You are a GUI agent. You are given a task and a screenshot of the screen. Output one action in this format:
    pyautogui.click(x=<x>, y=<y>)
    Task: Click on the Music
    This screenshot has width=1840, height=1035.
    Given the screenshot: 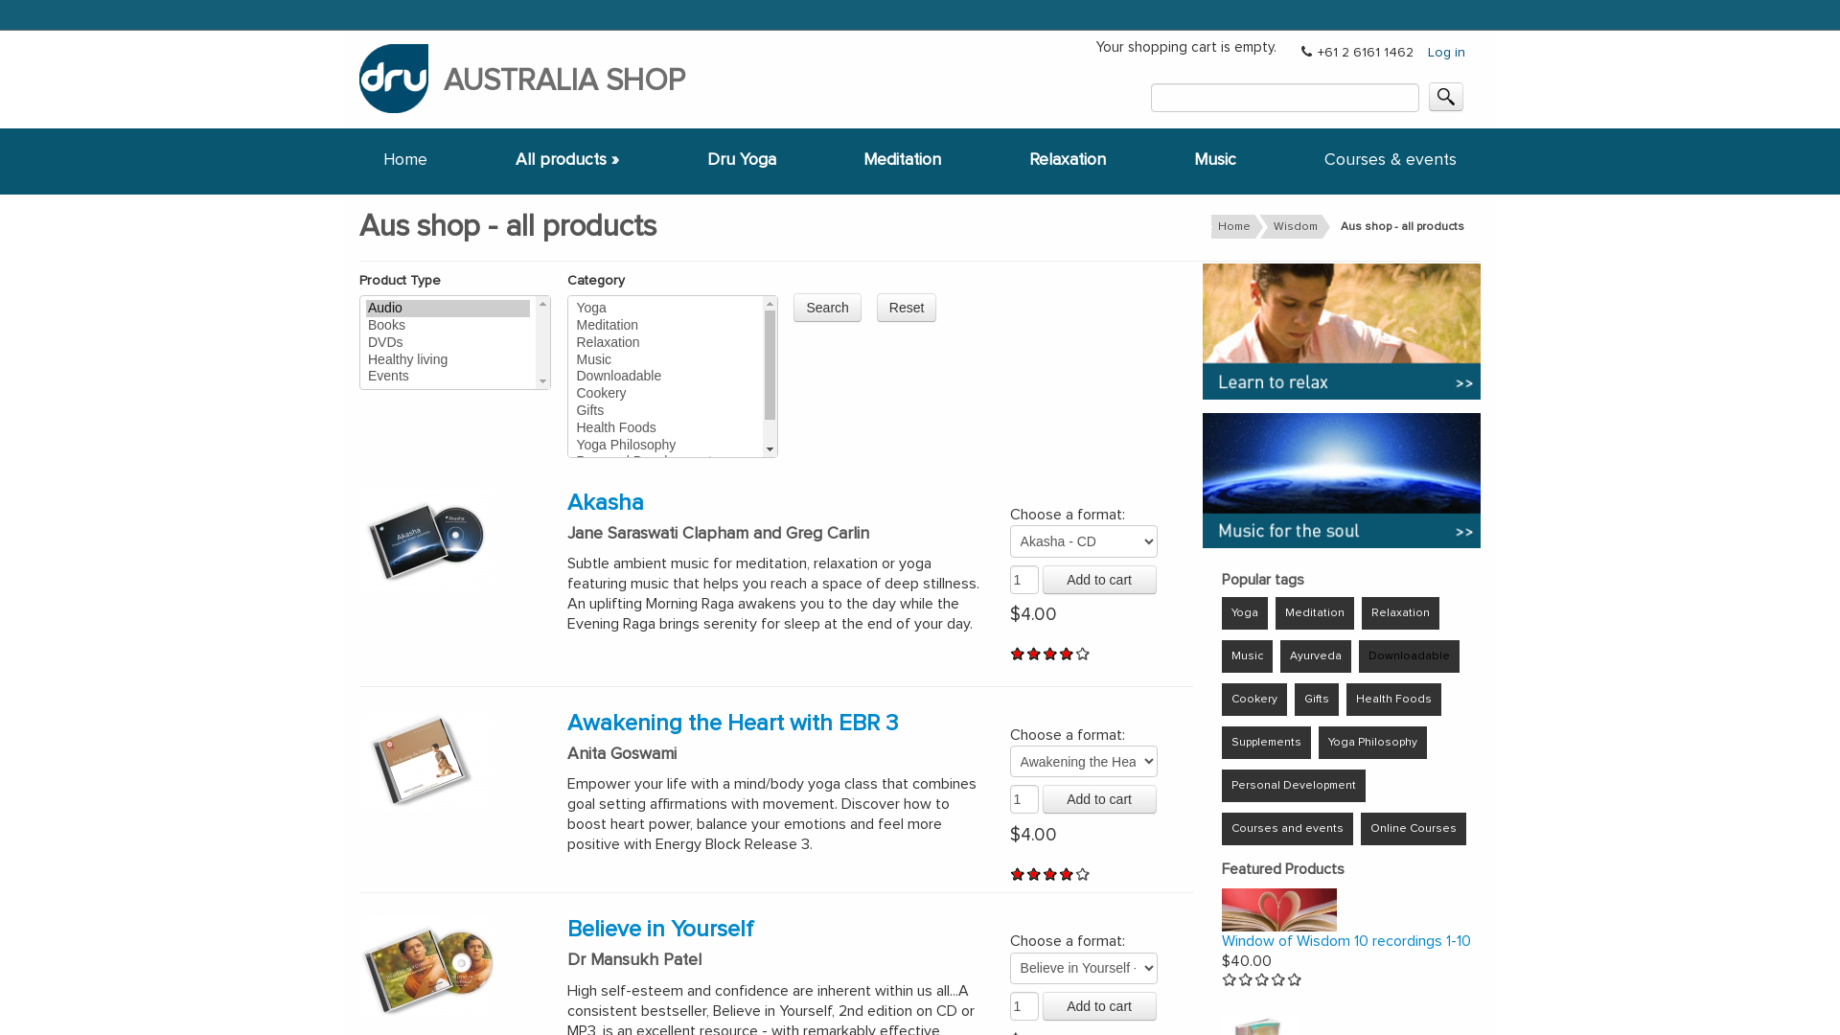 What is the action you would take?
    pyautogui.click(x=1248, y=656)
    